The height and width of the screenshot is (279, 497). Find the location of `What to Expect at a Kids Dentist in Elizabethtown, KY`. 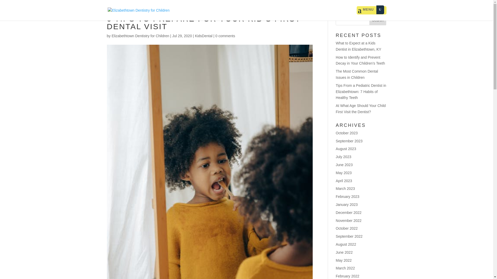

What to Expect at a Kids Dentist in Elizabethtown, KY is located at coordinates (358, 46).